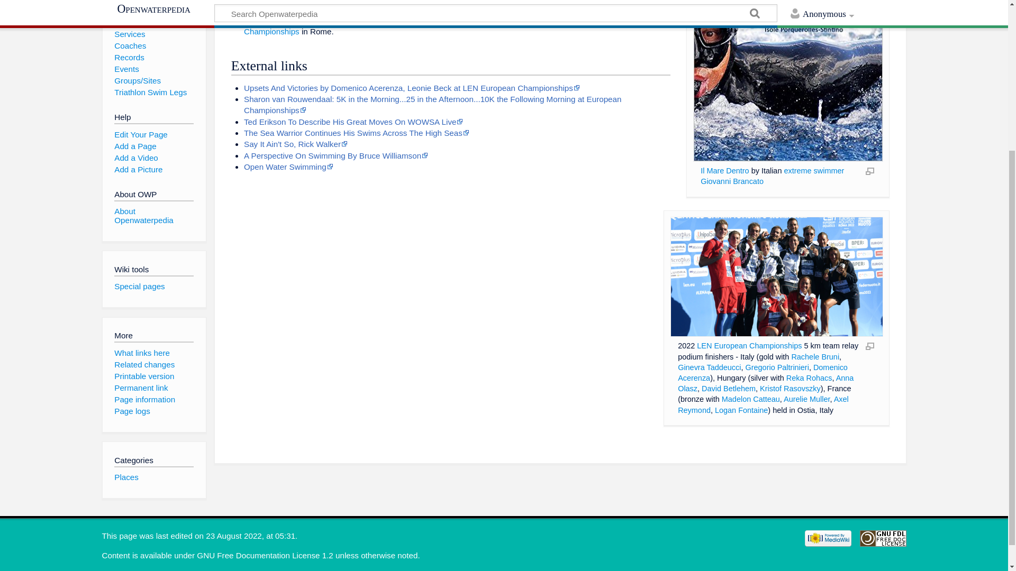 The width and height of the screenshot is (1016, 571). Describe the element at coordinates (741, 410) in the screenshot. I see `Logan Fontaine` at that location.